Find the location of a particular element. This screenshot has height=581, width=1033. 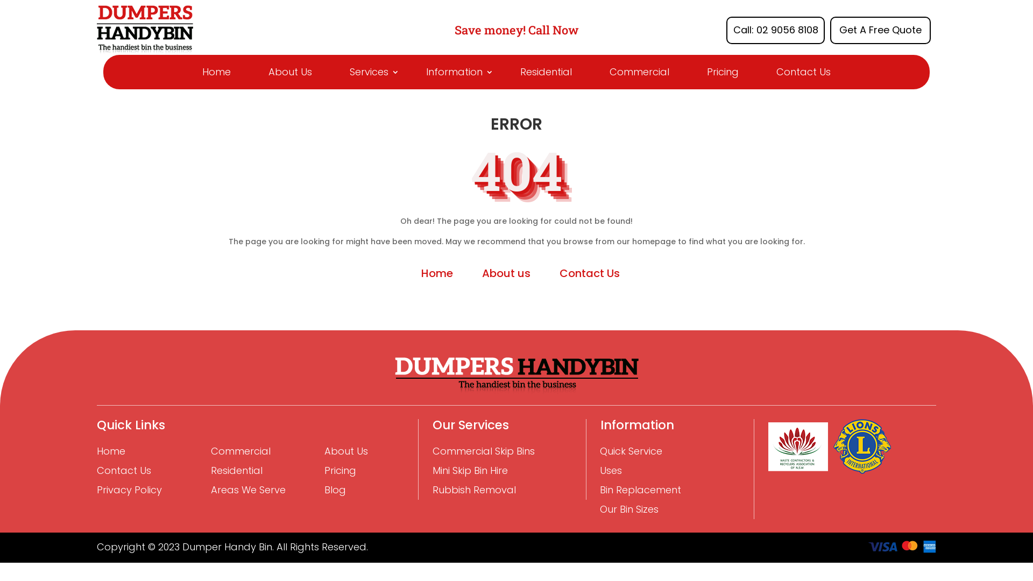

Home is located at coordinates (216, 72).